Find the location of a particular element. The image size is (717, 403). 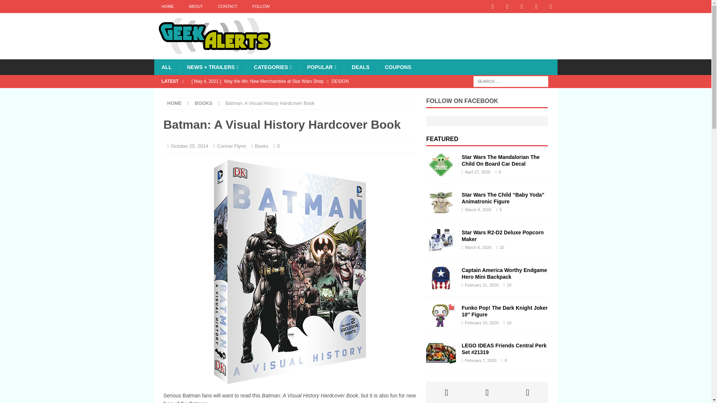

Search is located at coordinates (28, 6).